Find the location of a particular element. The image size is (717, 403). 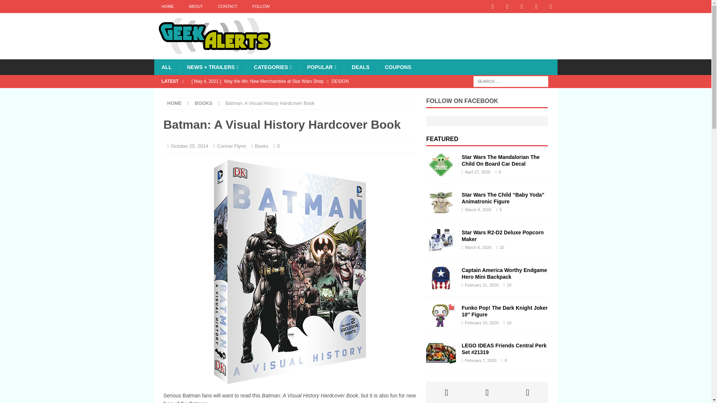

Search is located at coordinates (28, 6).